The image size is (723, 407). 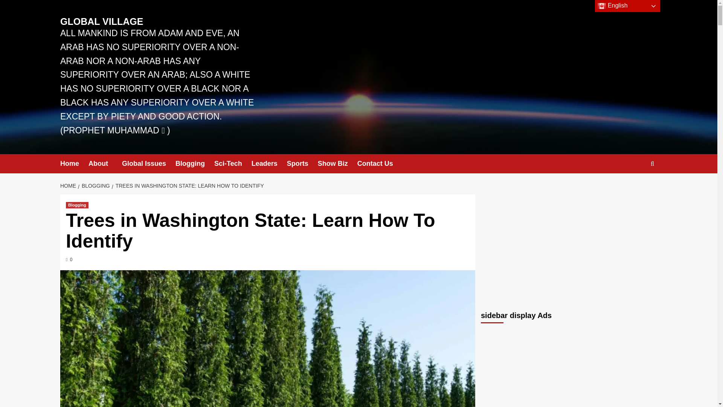 I want to click on Global Issues, so click(x=149, y=164).